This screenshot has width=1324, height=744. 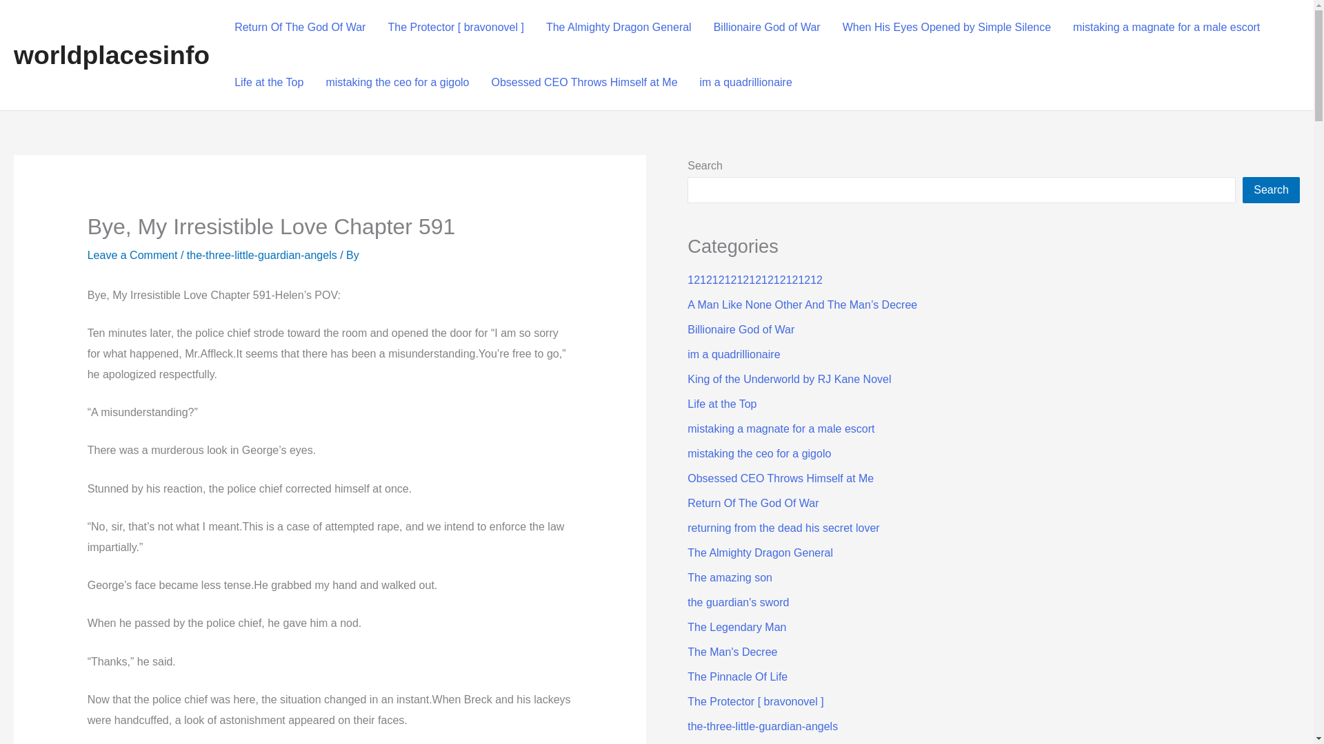 I want to click on im a quadrillionaire, so click(x=733, y=354).